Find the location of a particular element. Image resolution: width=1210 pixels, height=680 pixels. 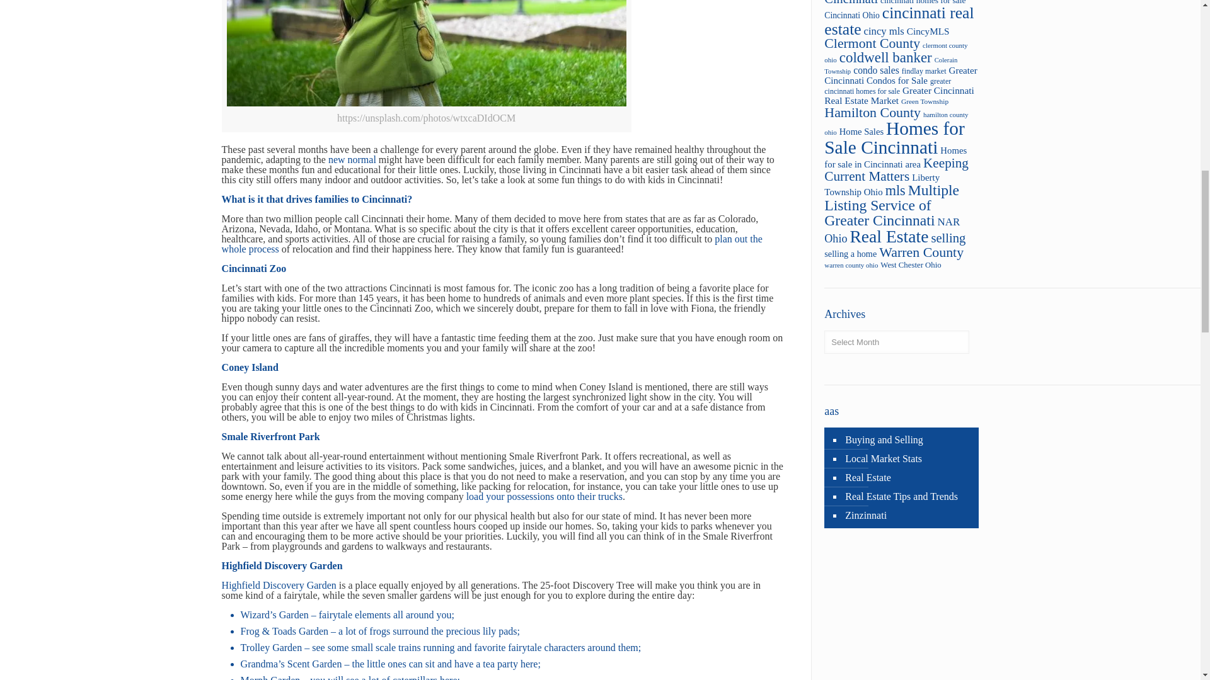

plan out the whole process is located at coordinates (492, 244).